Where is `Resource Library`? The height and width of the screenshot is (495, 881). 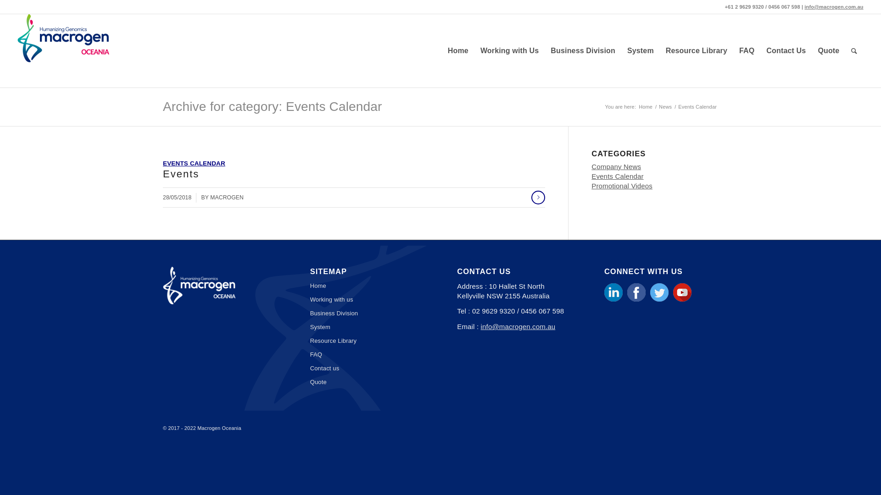 Resource Library is located at coordinates (697, 51).